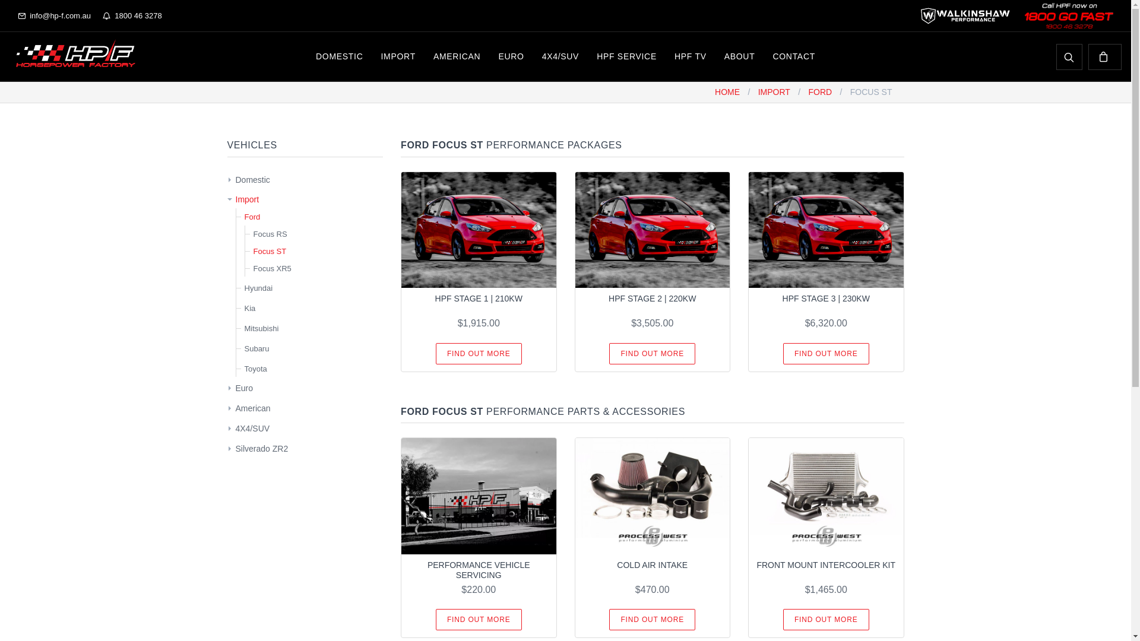  Describe the element at coordinates (132, 16) in the screenshot. I see `  1800 46 3278` at that location.